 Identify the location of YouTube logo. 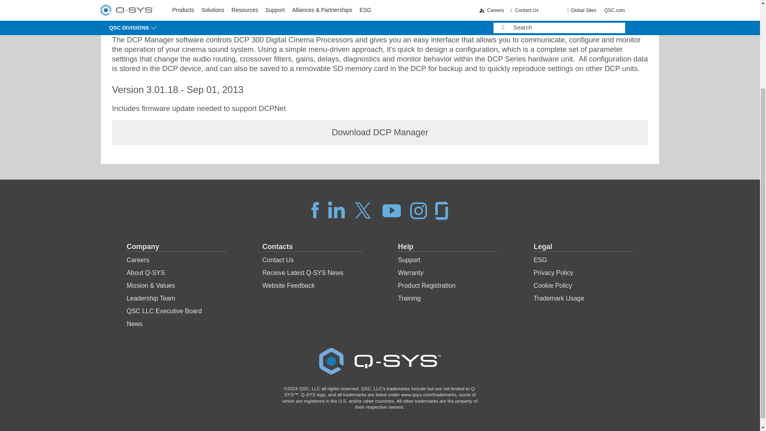
(392, 210).